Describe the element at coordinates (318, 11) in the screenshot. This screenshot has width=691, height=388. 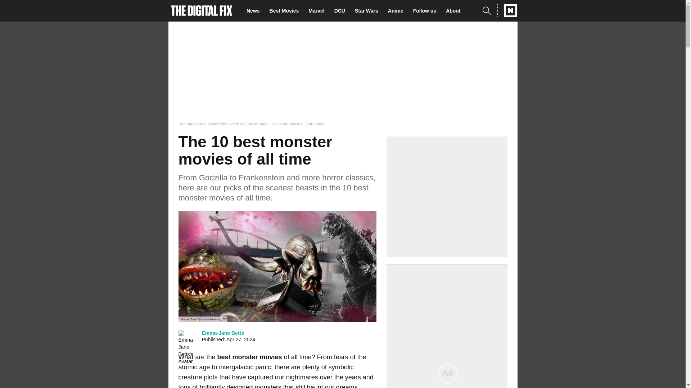
I see `Marvel Cinematic Universe News` at that location.